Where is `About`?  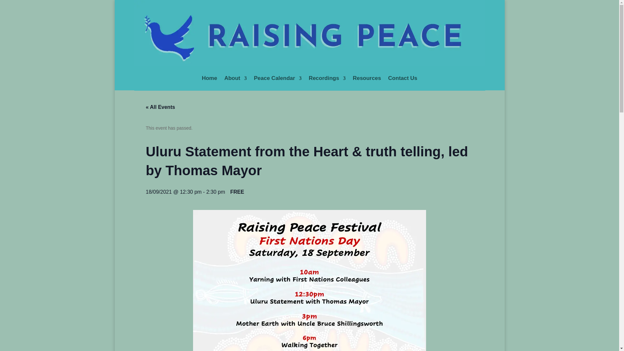 About is located at coordinates (235, 78).